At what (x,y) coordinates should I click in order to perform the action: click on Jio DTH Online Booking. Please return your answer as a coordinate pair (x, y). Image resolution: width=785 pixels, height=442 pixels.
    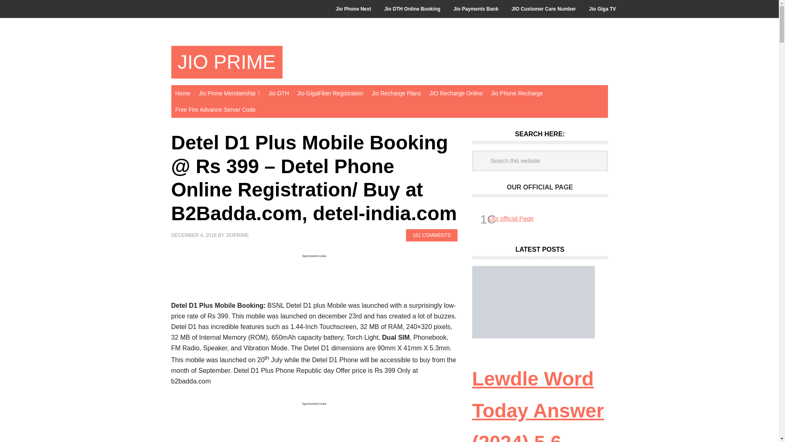
    Looking at the image, I should click on (412, 9).